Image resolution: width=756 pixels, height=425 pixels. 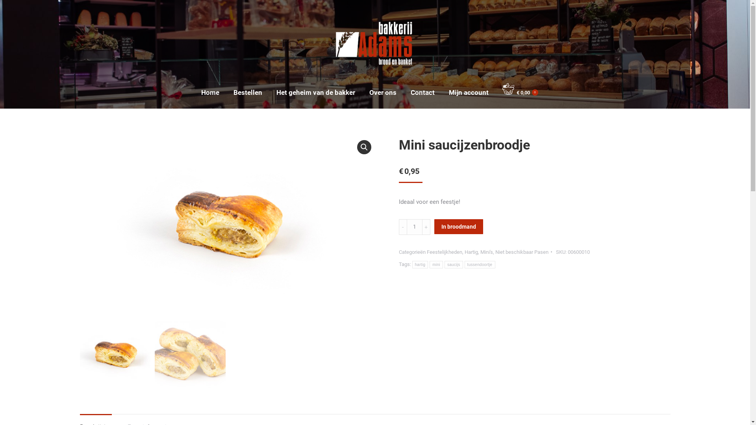 I want to click on Mijn account, so click(x=469, y=93).